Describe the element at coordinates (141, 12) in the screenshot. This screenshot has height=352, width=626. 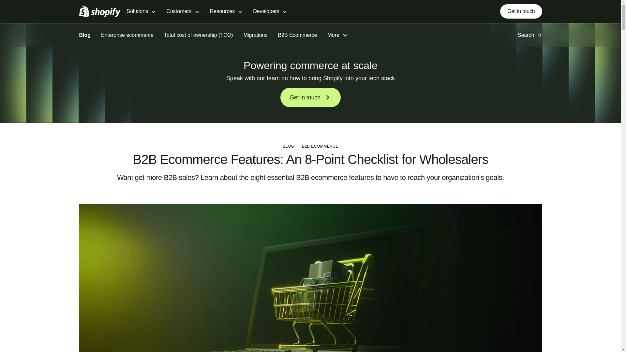
I see `Solutions` at that location.